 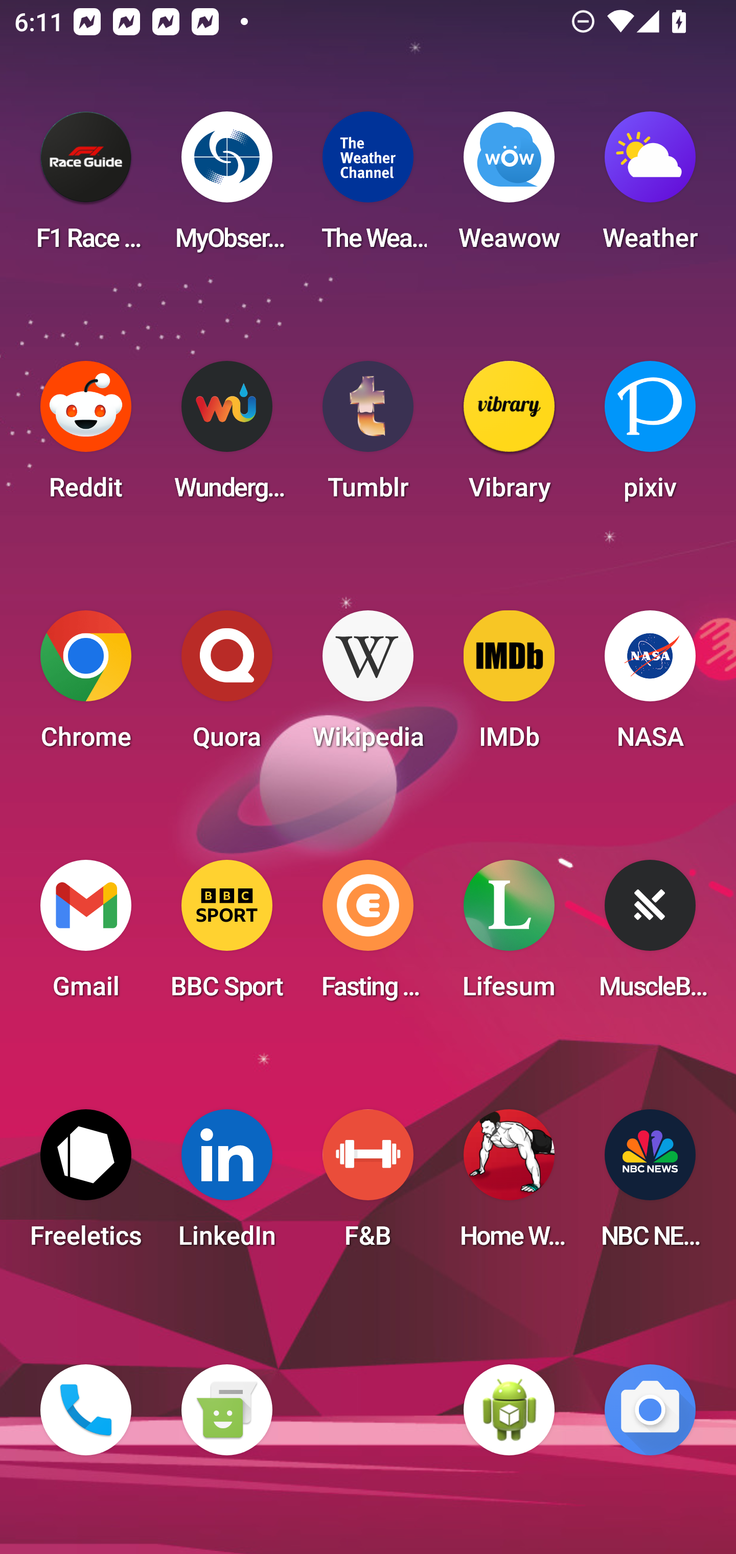 What do you see at coordinates (86, 1410) in the screenshot?
I see `Phone` at bounding box center [86, 1410].